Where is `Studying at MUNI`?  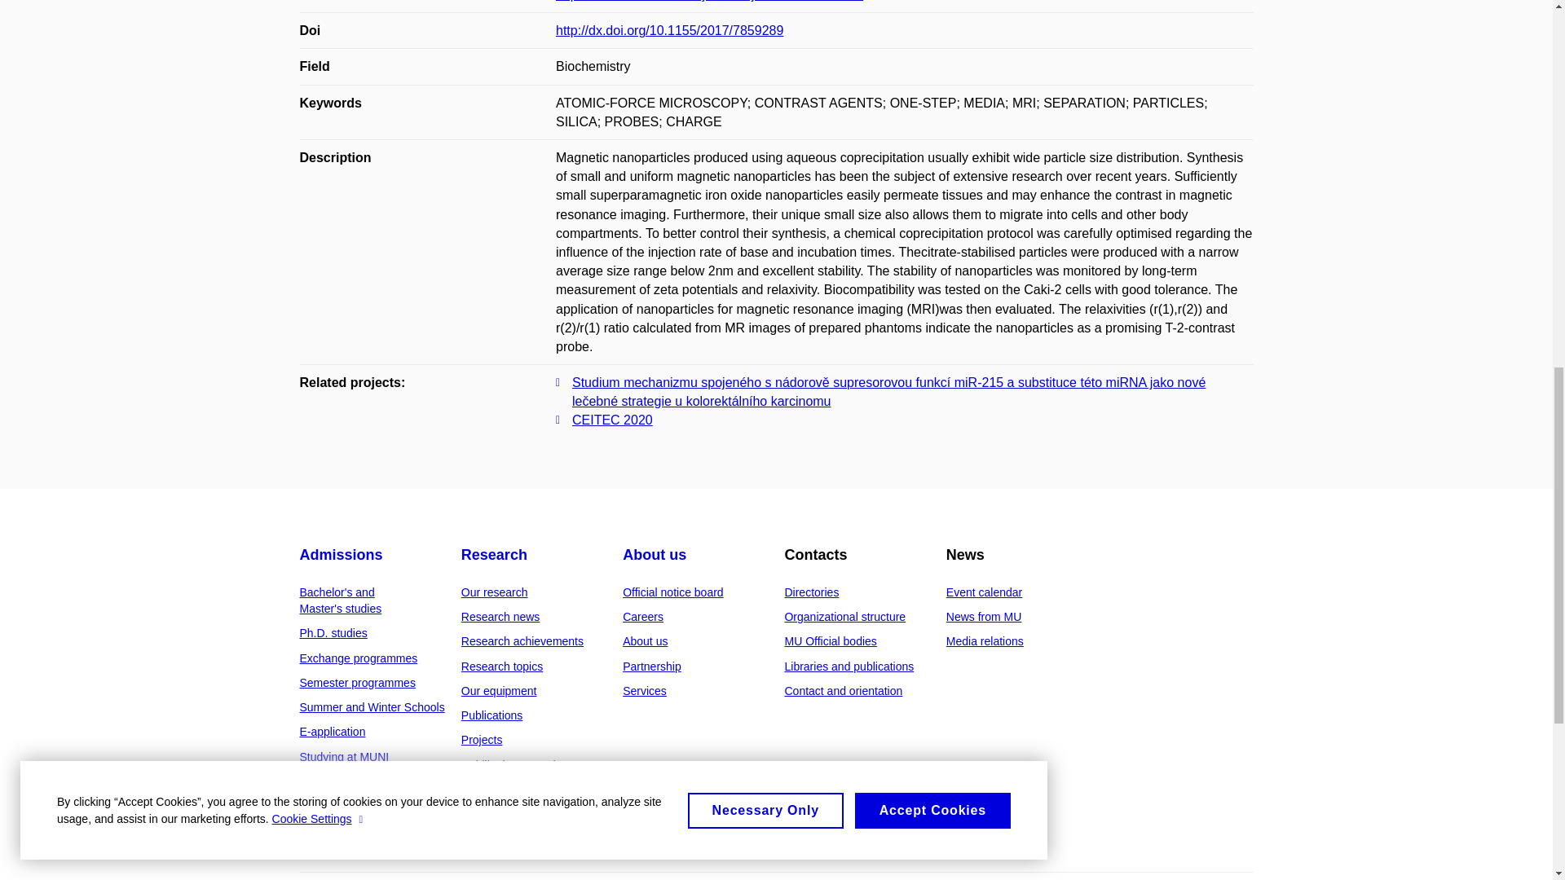
Studying at MUNI is located at coordinates (345, 757).